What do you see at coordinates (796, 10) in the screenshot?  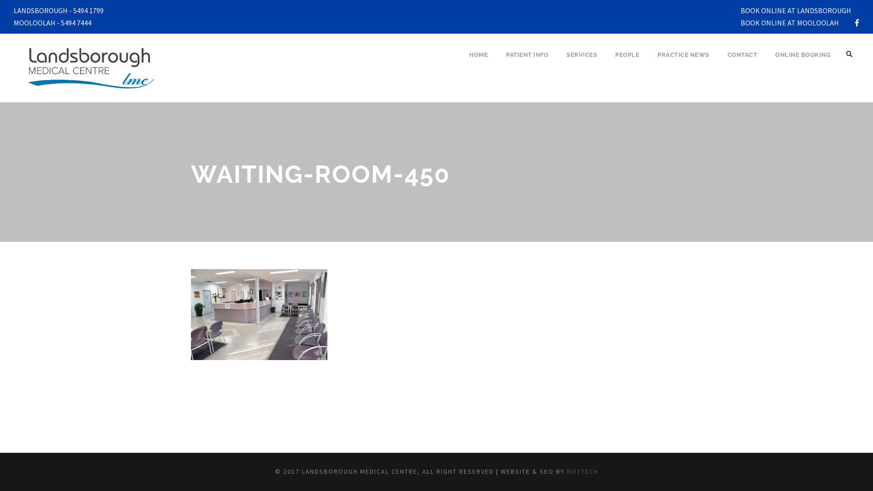 I see `BOOK ONLINE AT LANDSBOROUGH` at bounding box center [796, 10].